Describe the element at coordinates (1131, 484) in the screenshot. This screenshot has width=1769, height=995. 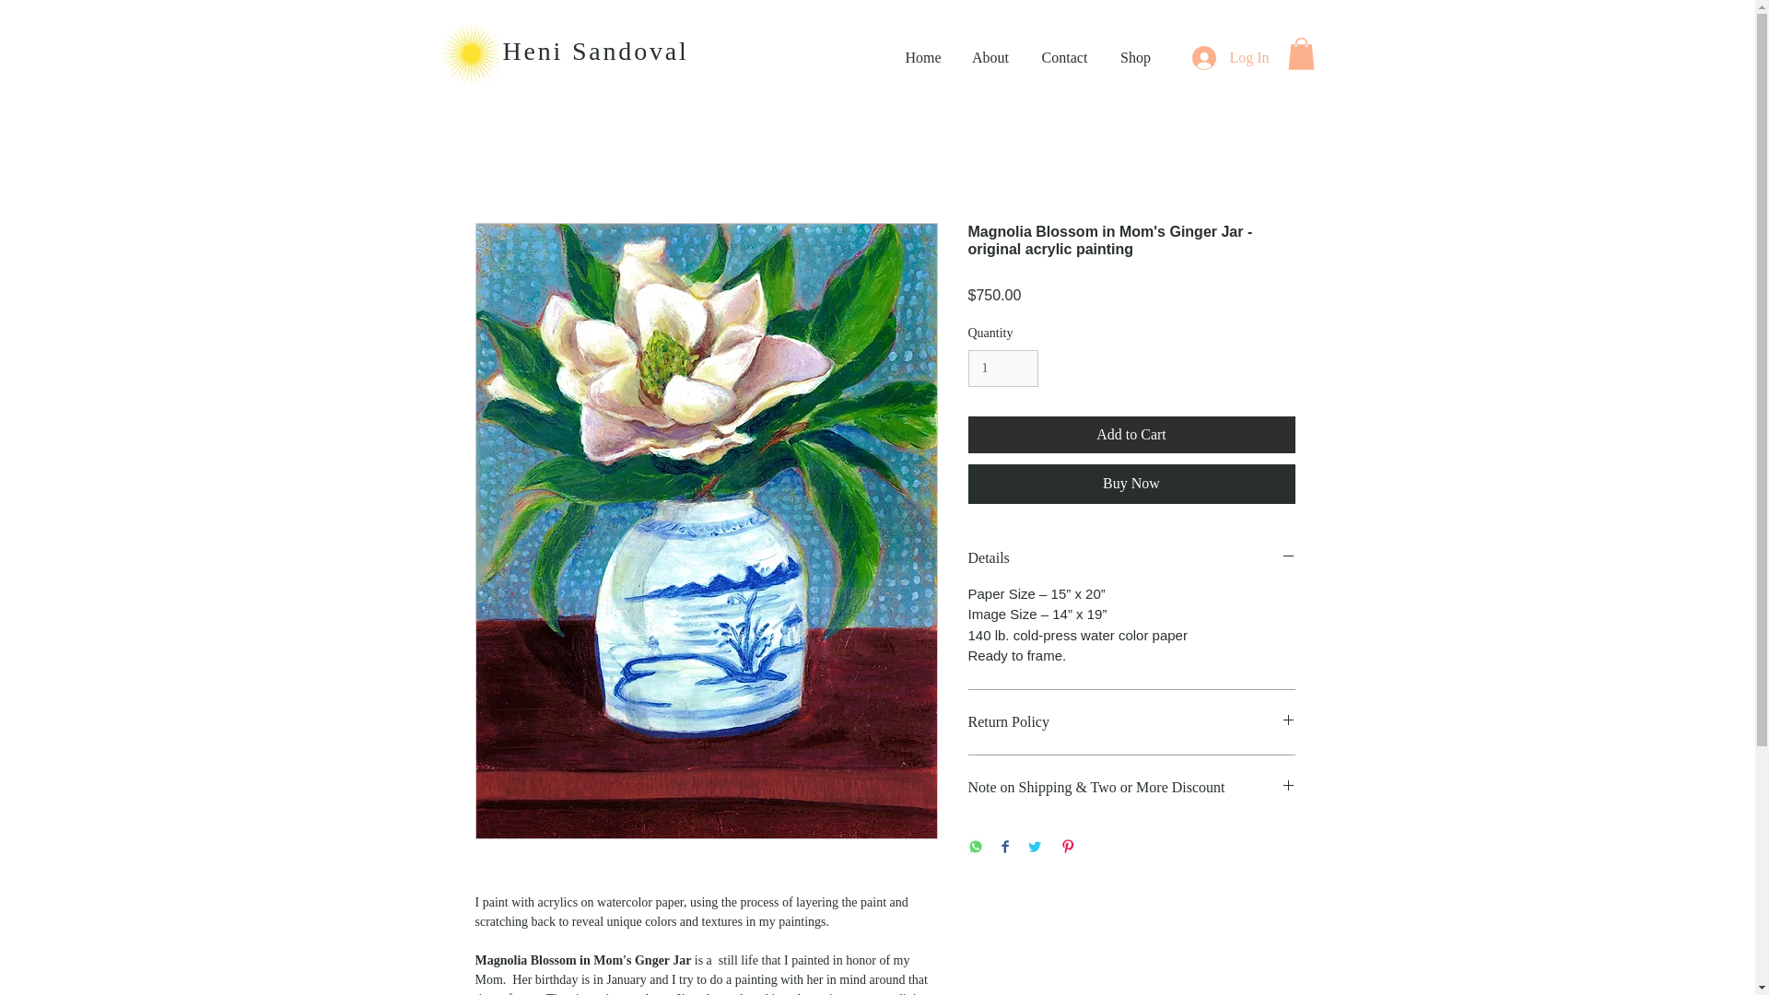
I see `Buy Now` at that location.